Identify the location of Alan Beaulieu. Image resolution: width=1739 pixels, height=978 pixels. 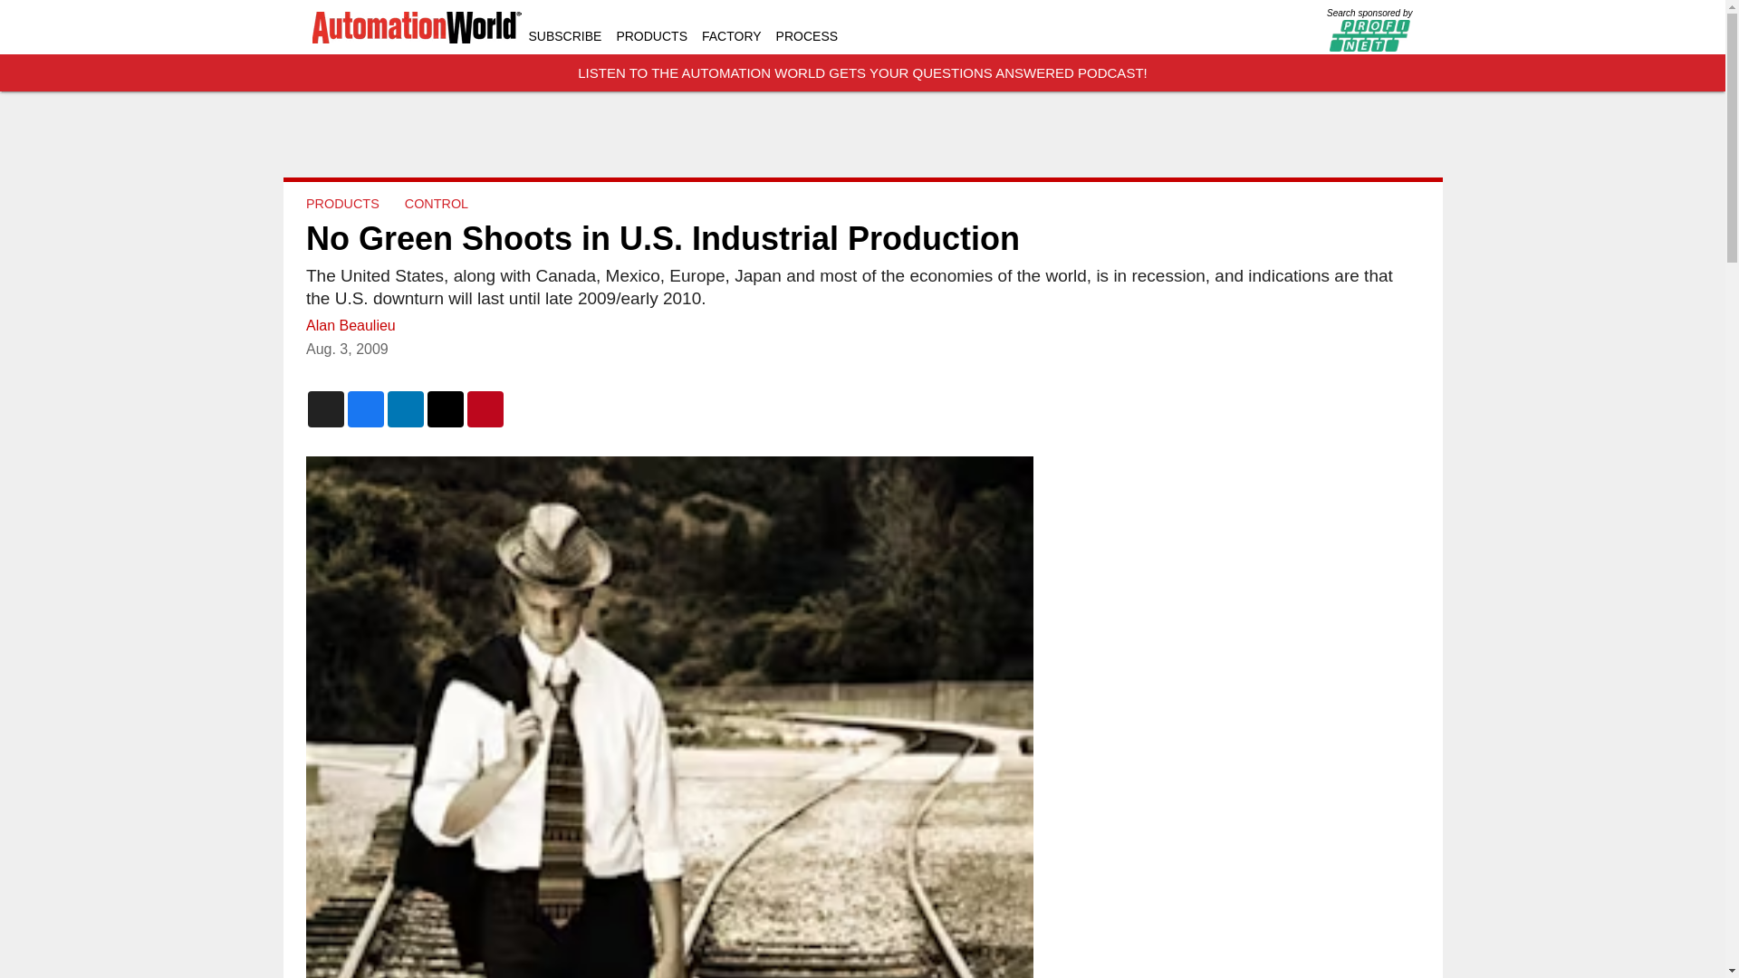
(351, 326).